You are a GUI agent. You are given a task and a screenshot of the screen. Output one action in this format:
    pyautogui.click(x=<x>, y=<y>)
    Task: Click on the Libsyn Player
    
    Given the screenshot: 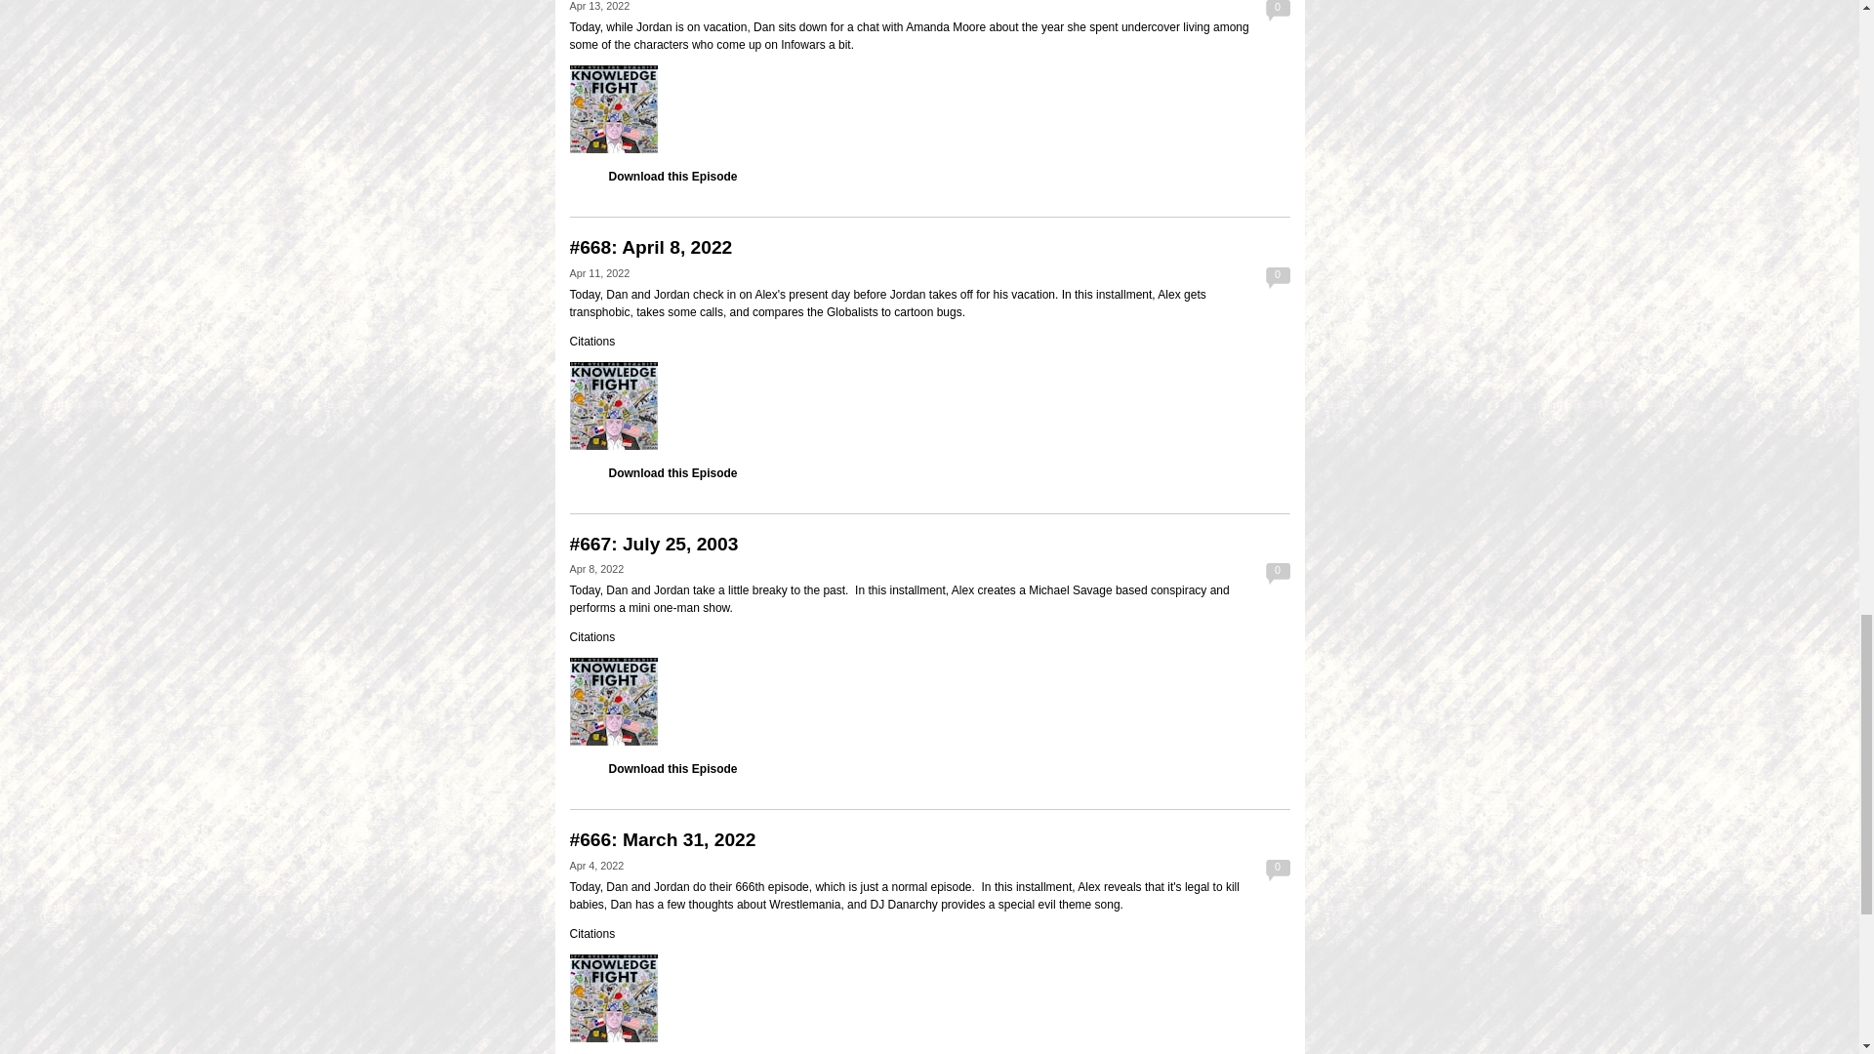 What is the action you would take?
    pyautogui.click(x=929, y=406)
    